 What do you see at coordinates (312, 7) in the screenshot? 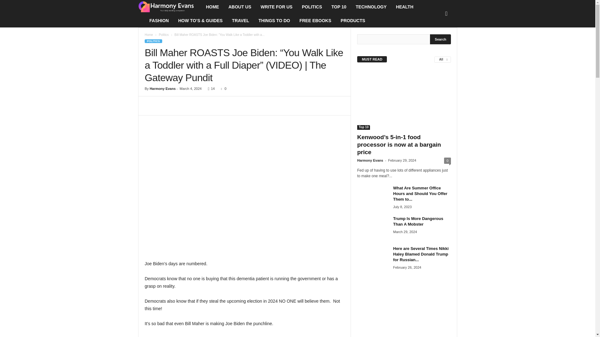
I see `POLITICS` at bounding box center [312, 7].